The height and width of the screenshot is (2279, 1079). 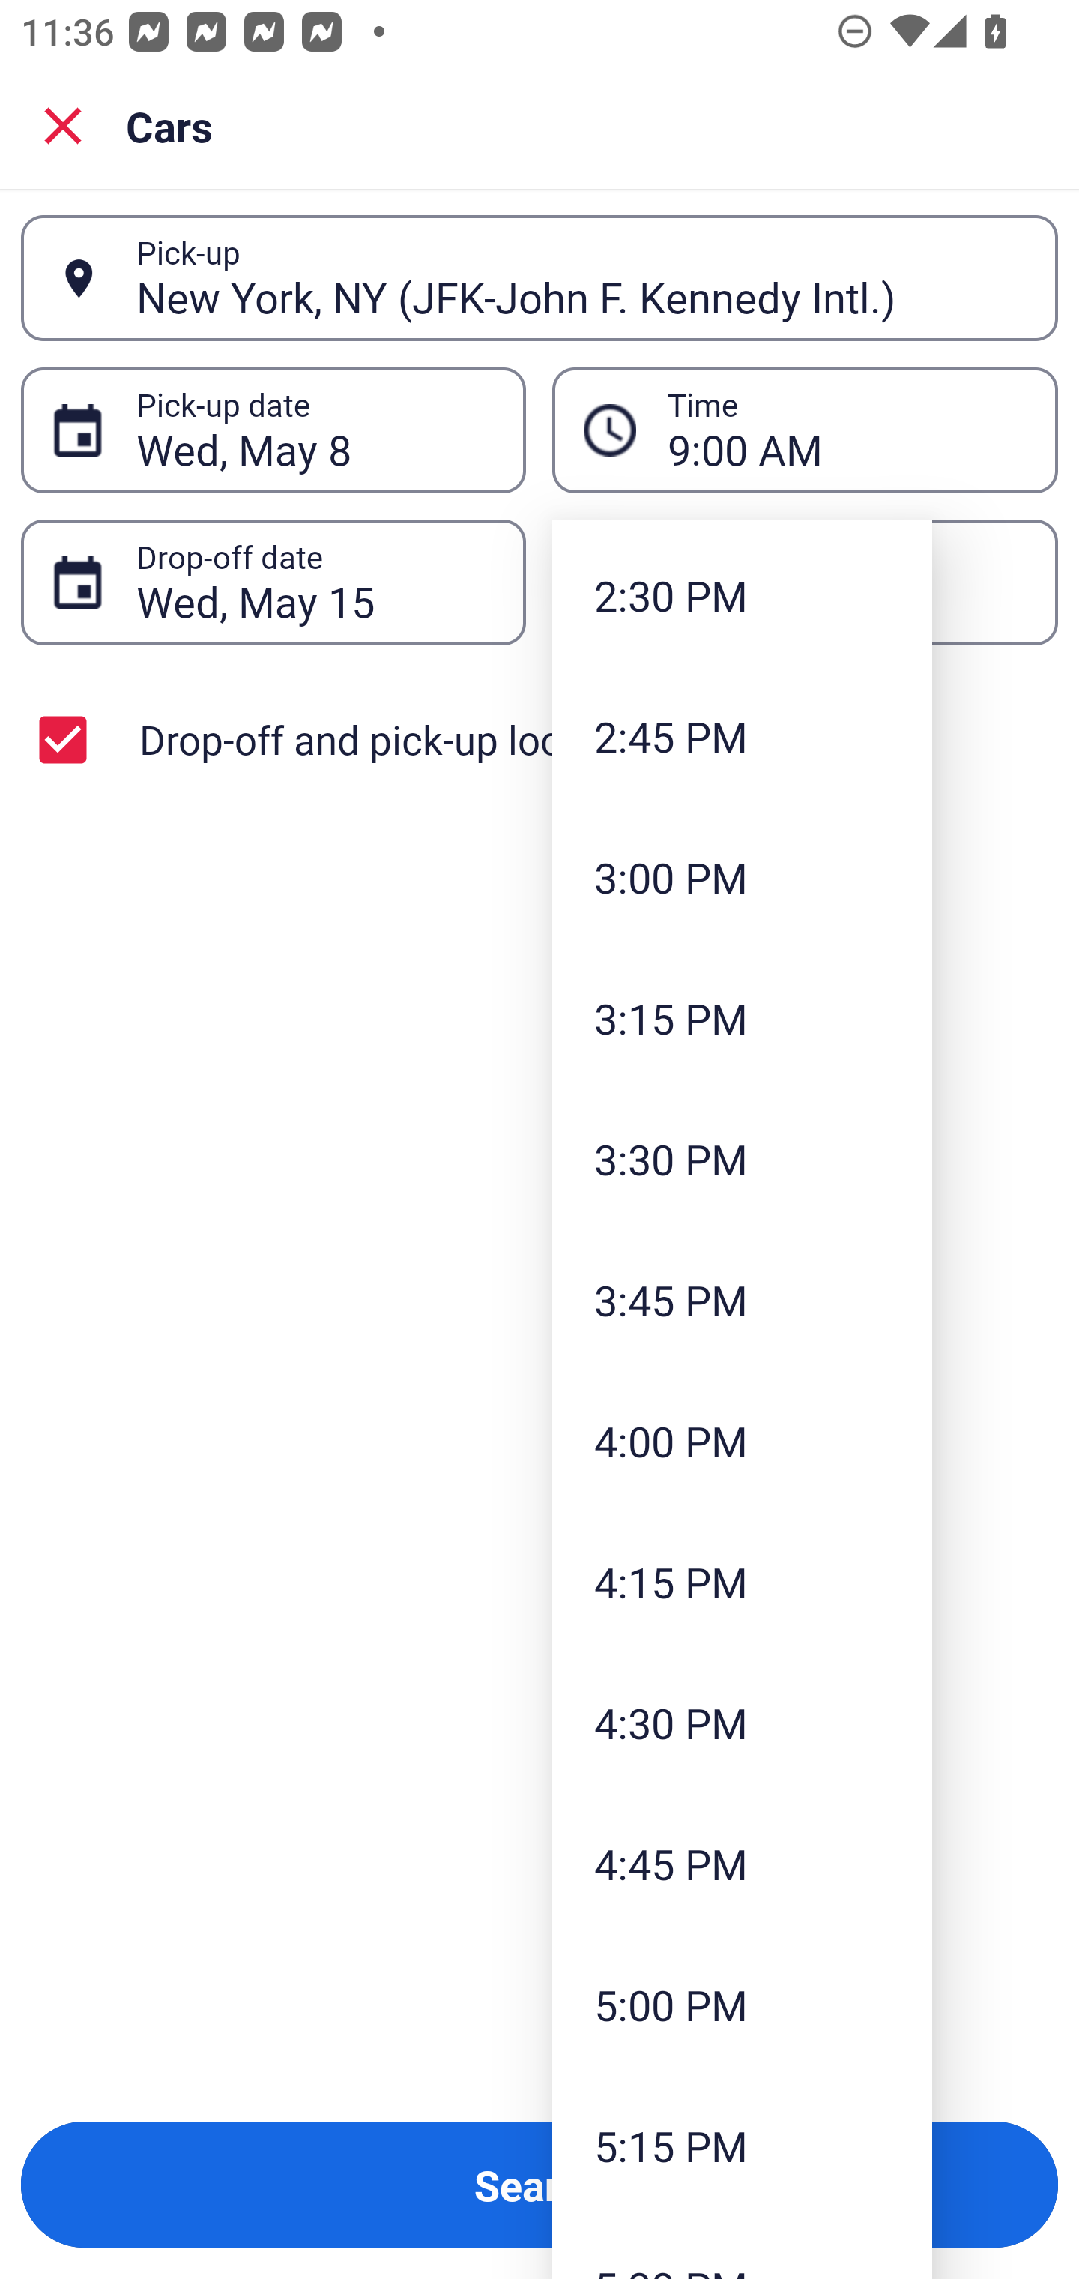 What do you see at coordinates (742, 594) in the screenshot?
I see `2:30 PM` at bounding box center [742, 594].